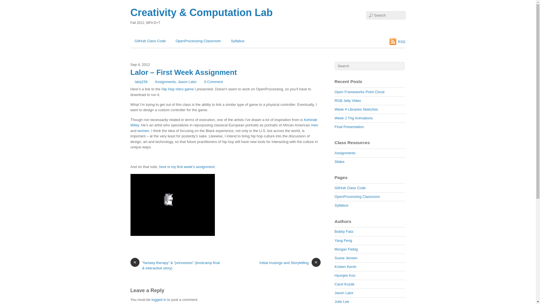 This screenshot has height=304, width=540. Describe the element at coordinates (143, 131) in the screenshot. I see `women` at that location.